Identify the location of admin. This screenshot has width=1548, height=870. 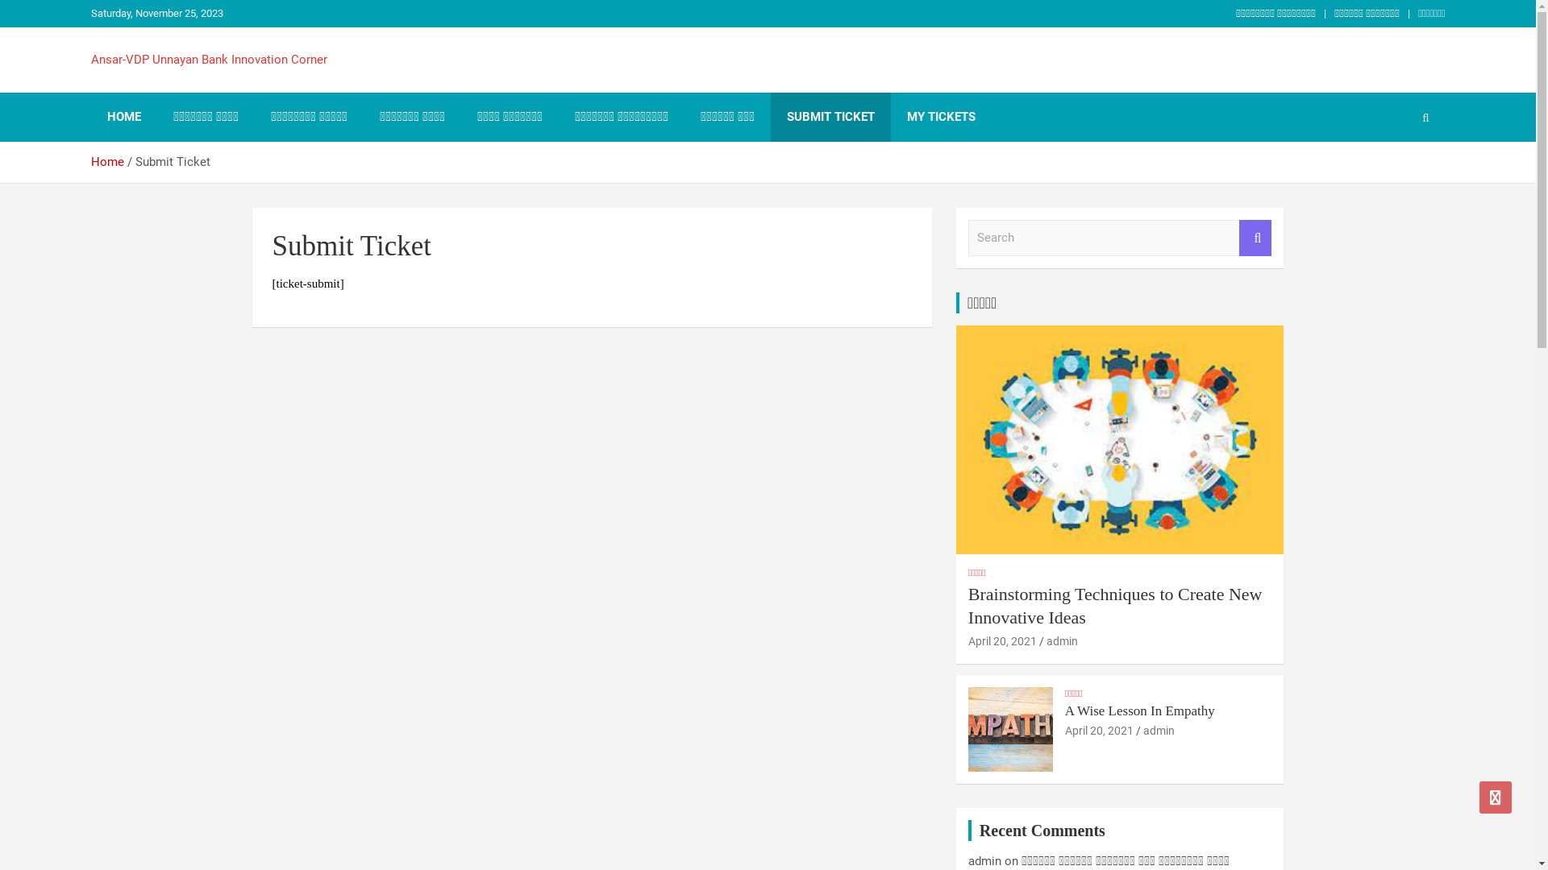
(1159, 731).